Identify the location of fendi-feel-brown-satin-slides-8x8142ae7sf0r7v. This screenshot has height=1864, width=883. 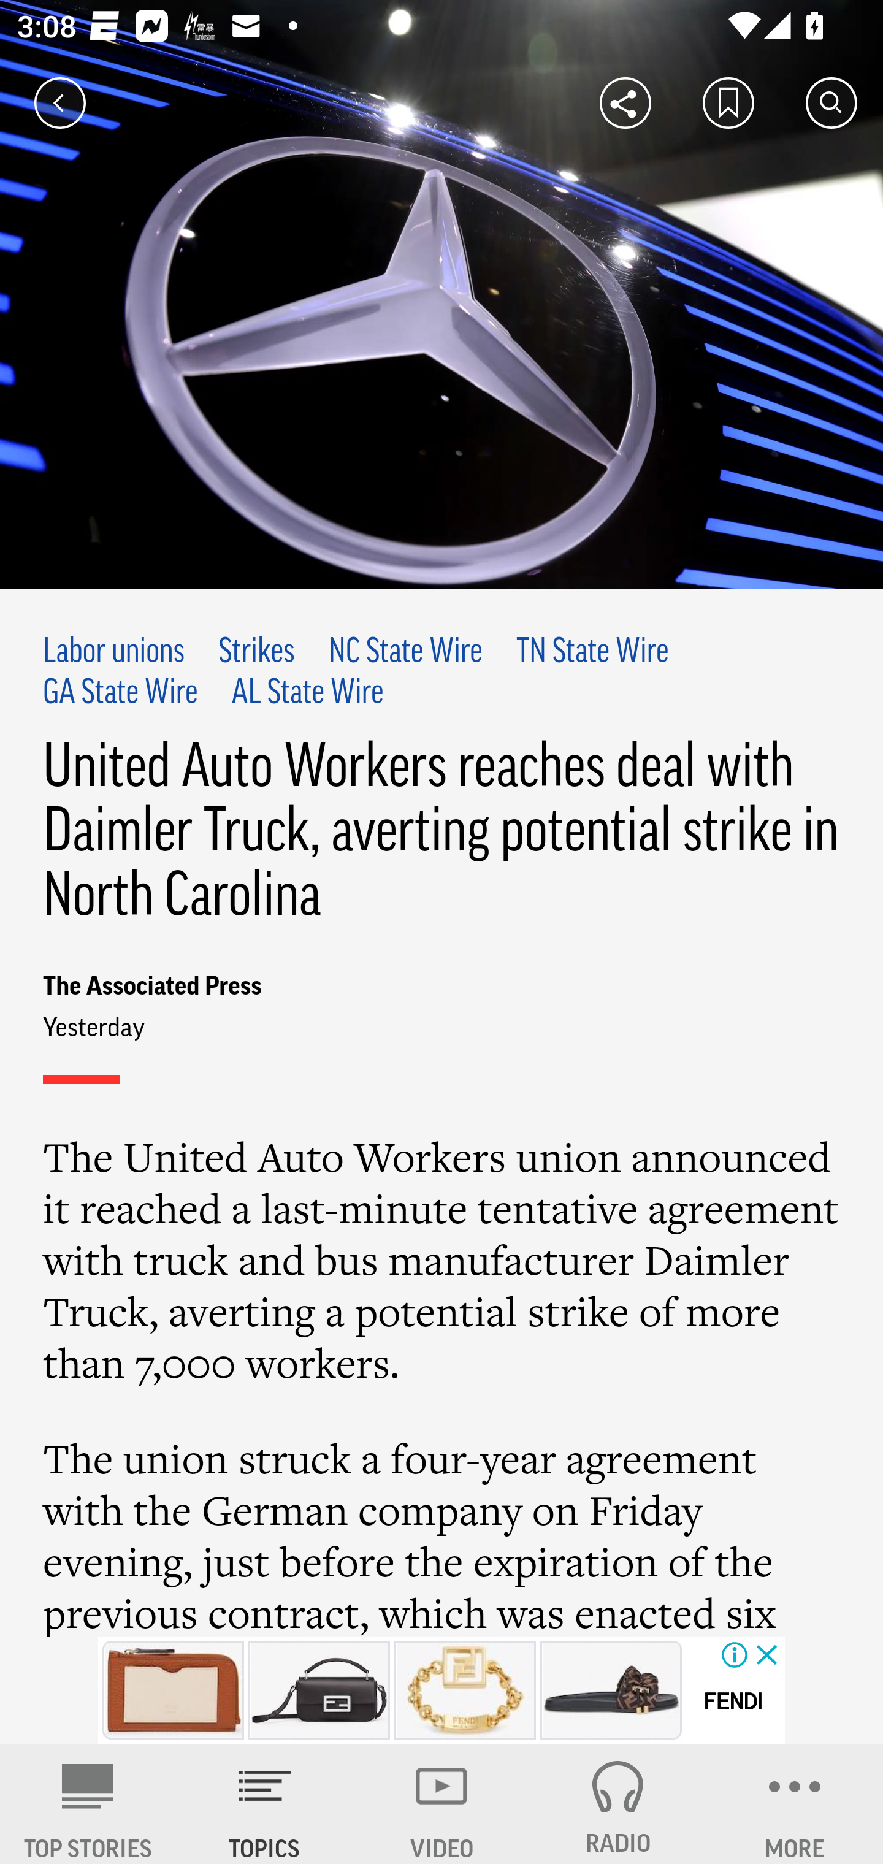
(611, 1690).